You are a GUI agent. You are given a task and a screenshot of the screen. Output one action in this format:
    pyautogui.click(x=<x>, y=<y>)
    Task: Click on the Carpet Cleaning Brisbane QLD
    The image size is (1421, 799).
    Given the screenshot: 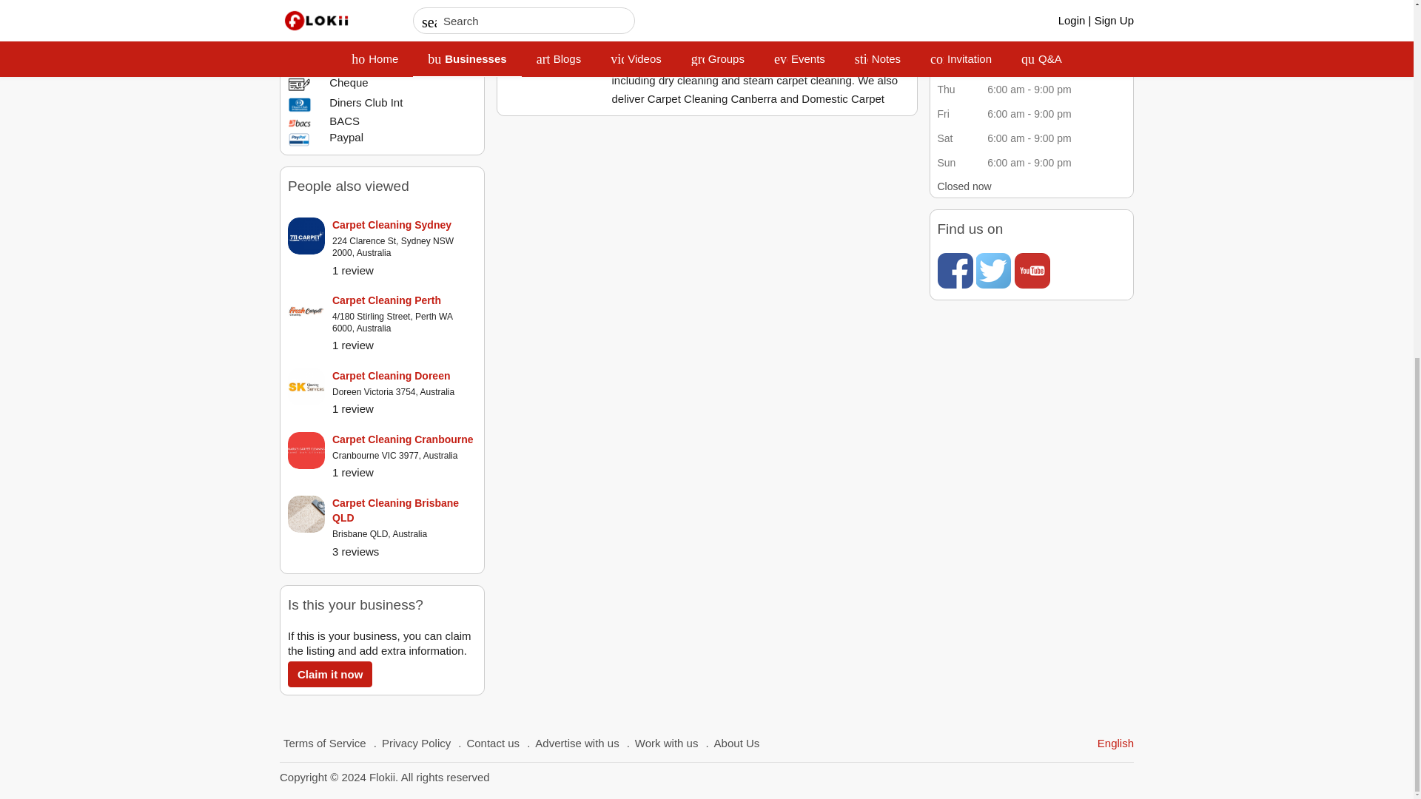 What is the action you would take?
    pyautogui.click(x=404, y=510)
    